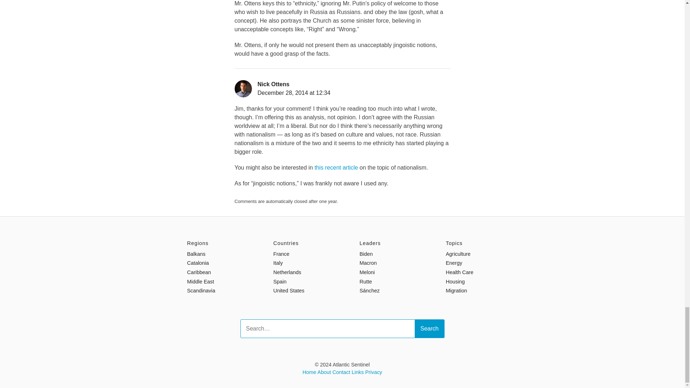  Describe the element at coordinates (201, 290) in the screenshot. I see `Scandinavia` at that location.